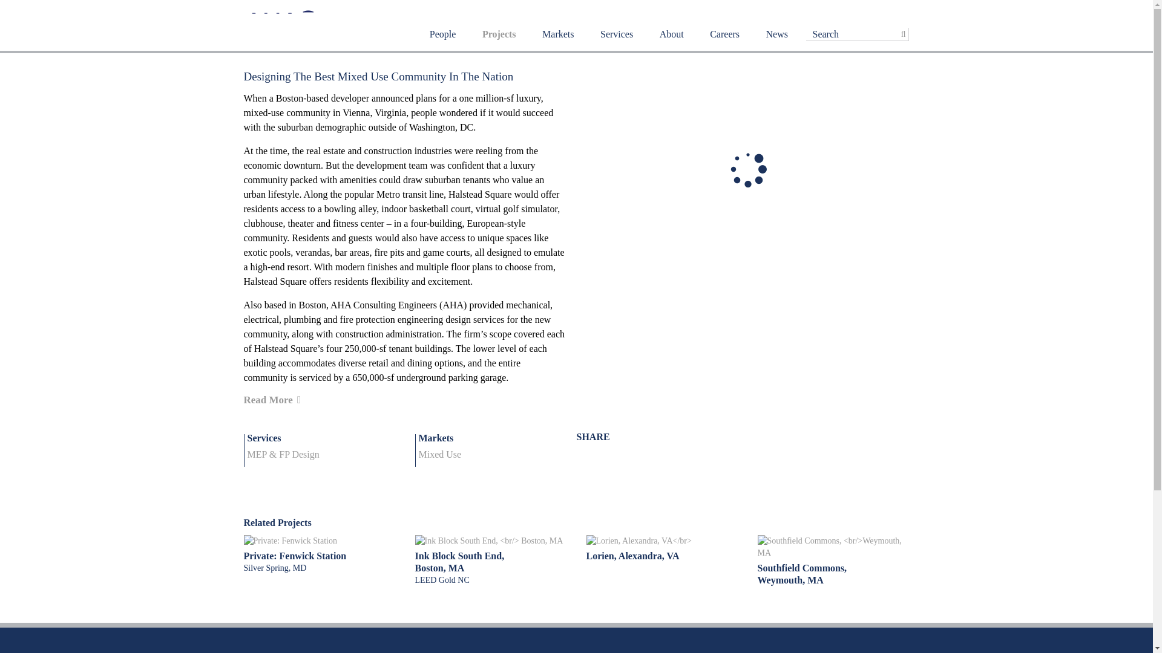 This screenshot has height=653, width=1162. I want to click on Services, so click(617, 46).